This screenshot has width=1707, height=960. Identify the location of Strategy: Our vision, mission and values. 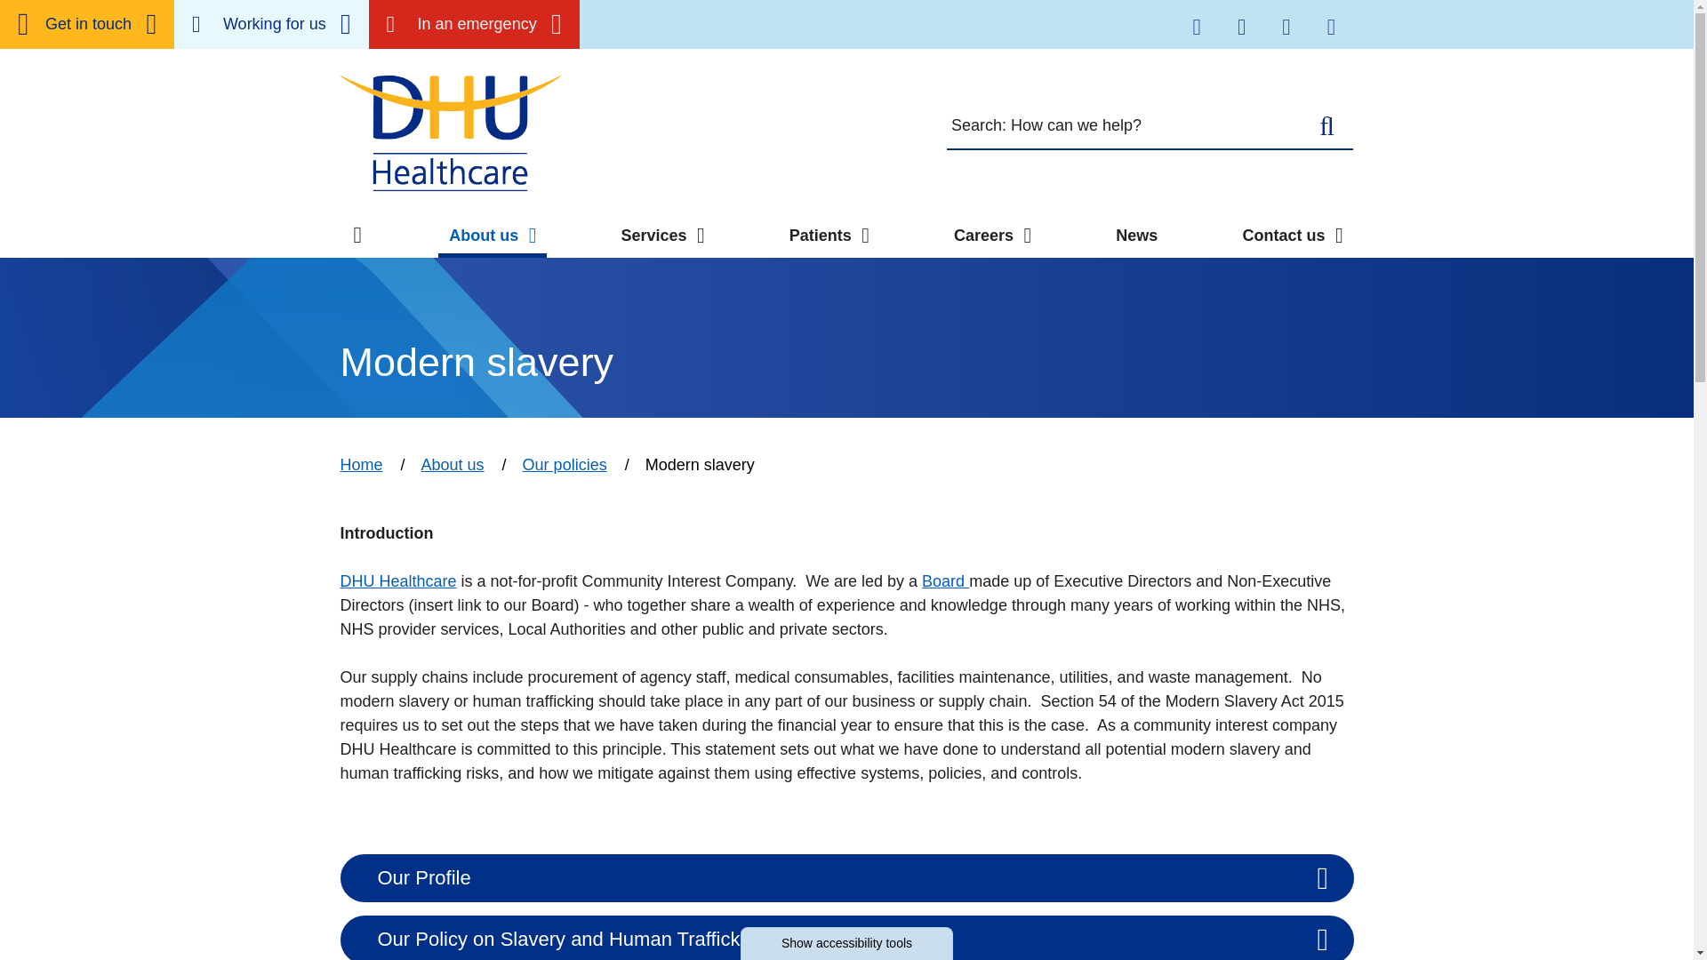
(510, 18).